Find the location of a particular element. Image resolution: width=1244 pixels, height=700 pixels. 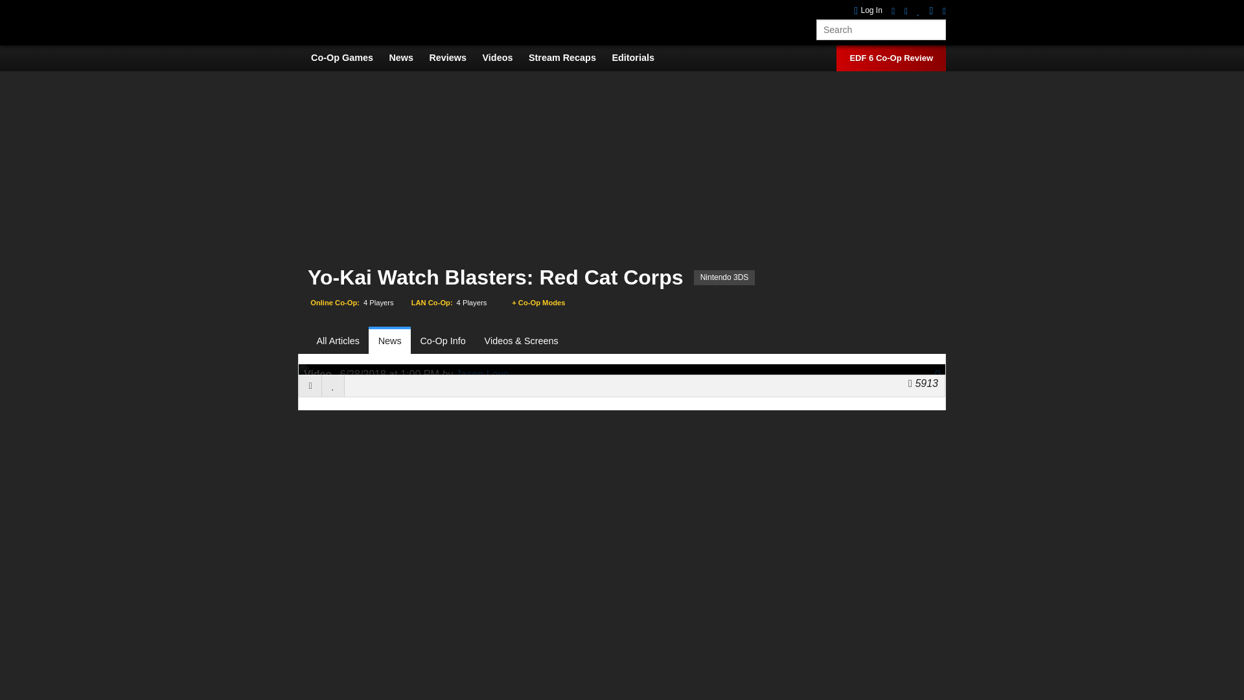

News is located at coordinates (389, 341).